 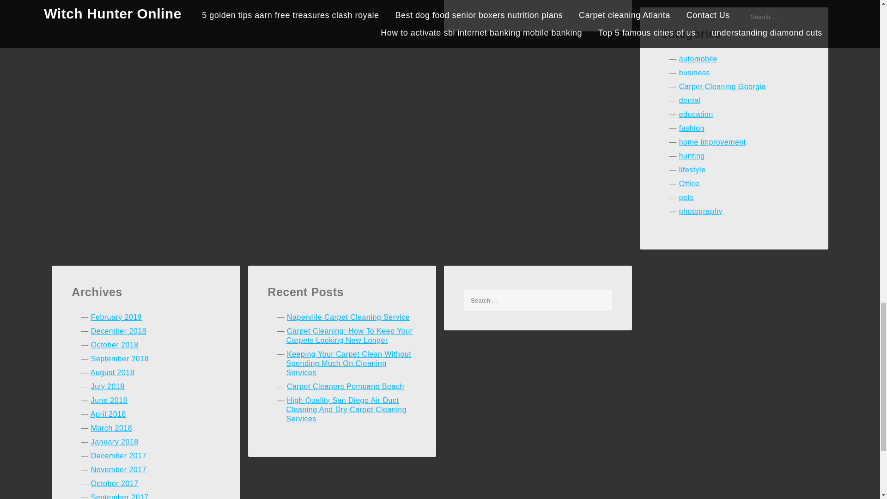 I want to click on Carpet Cleaning Georgia, so click(x=723, y=86).